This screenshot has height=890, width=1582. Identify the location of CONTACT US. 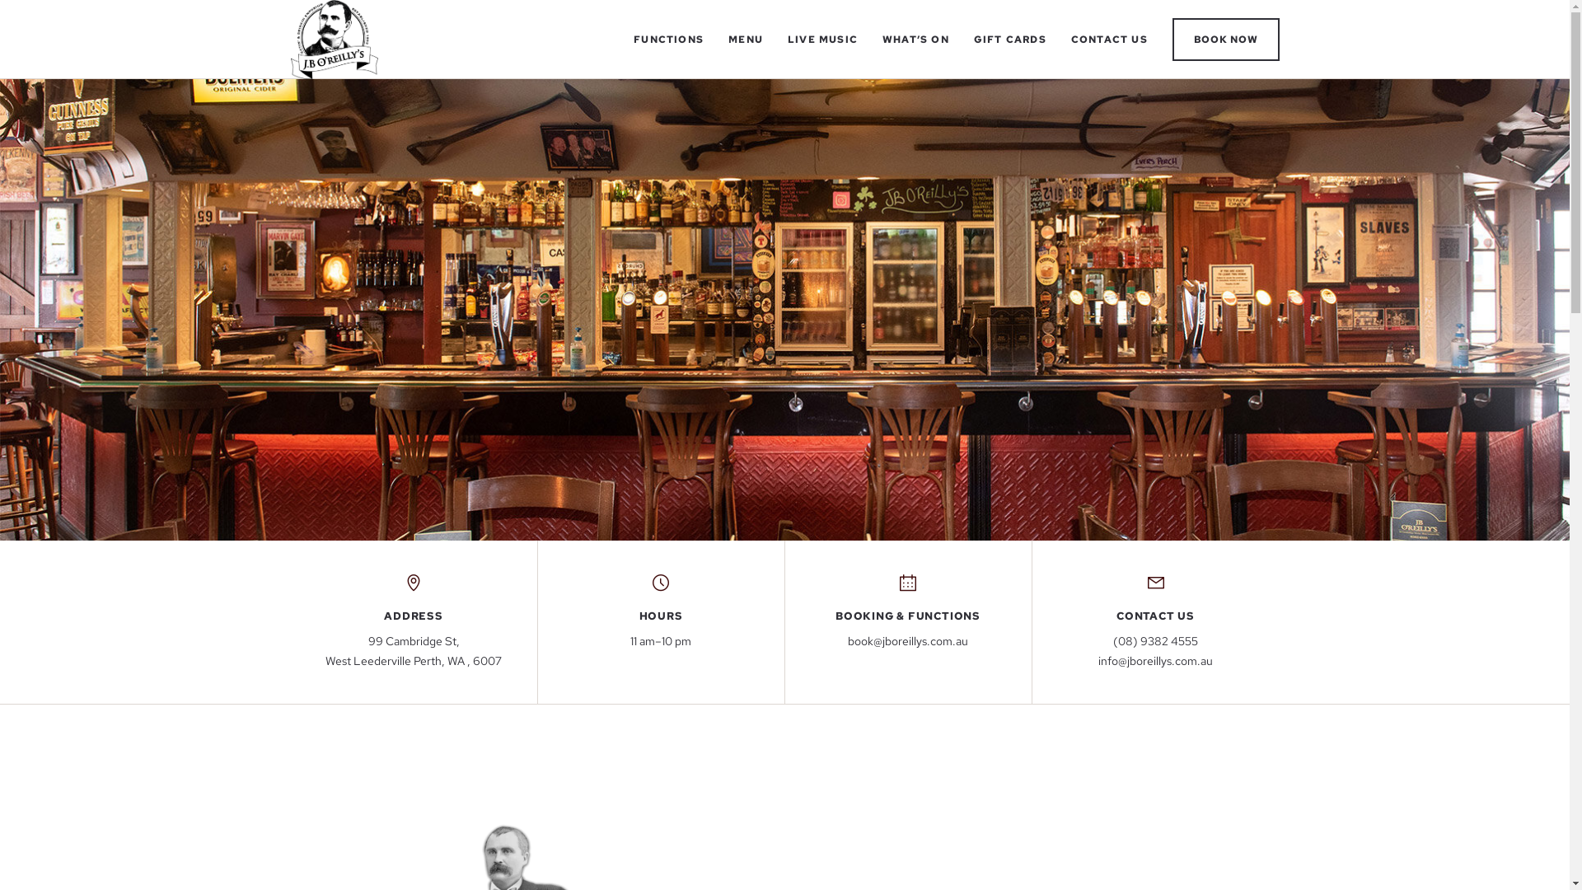
(1109, 40).